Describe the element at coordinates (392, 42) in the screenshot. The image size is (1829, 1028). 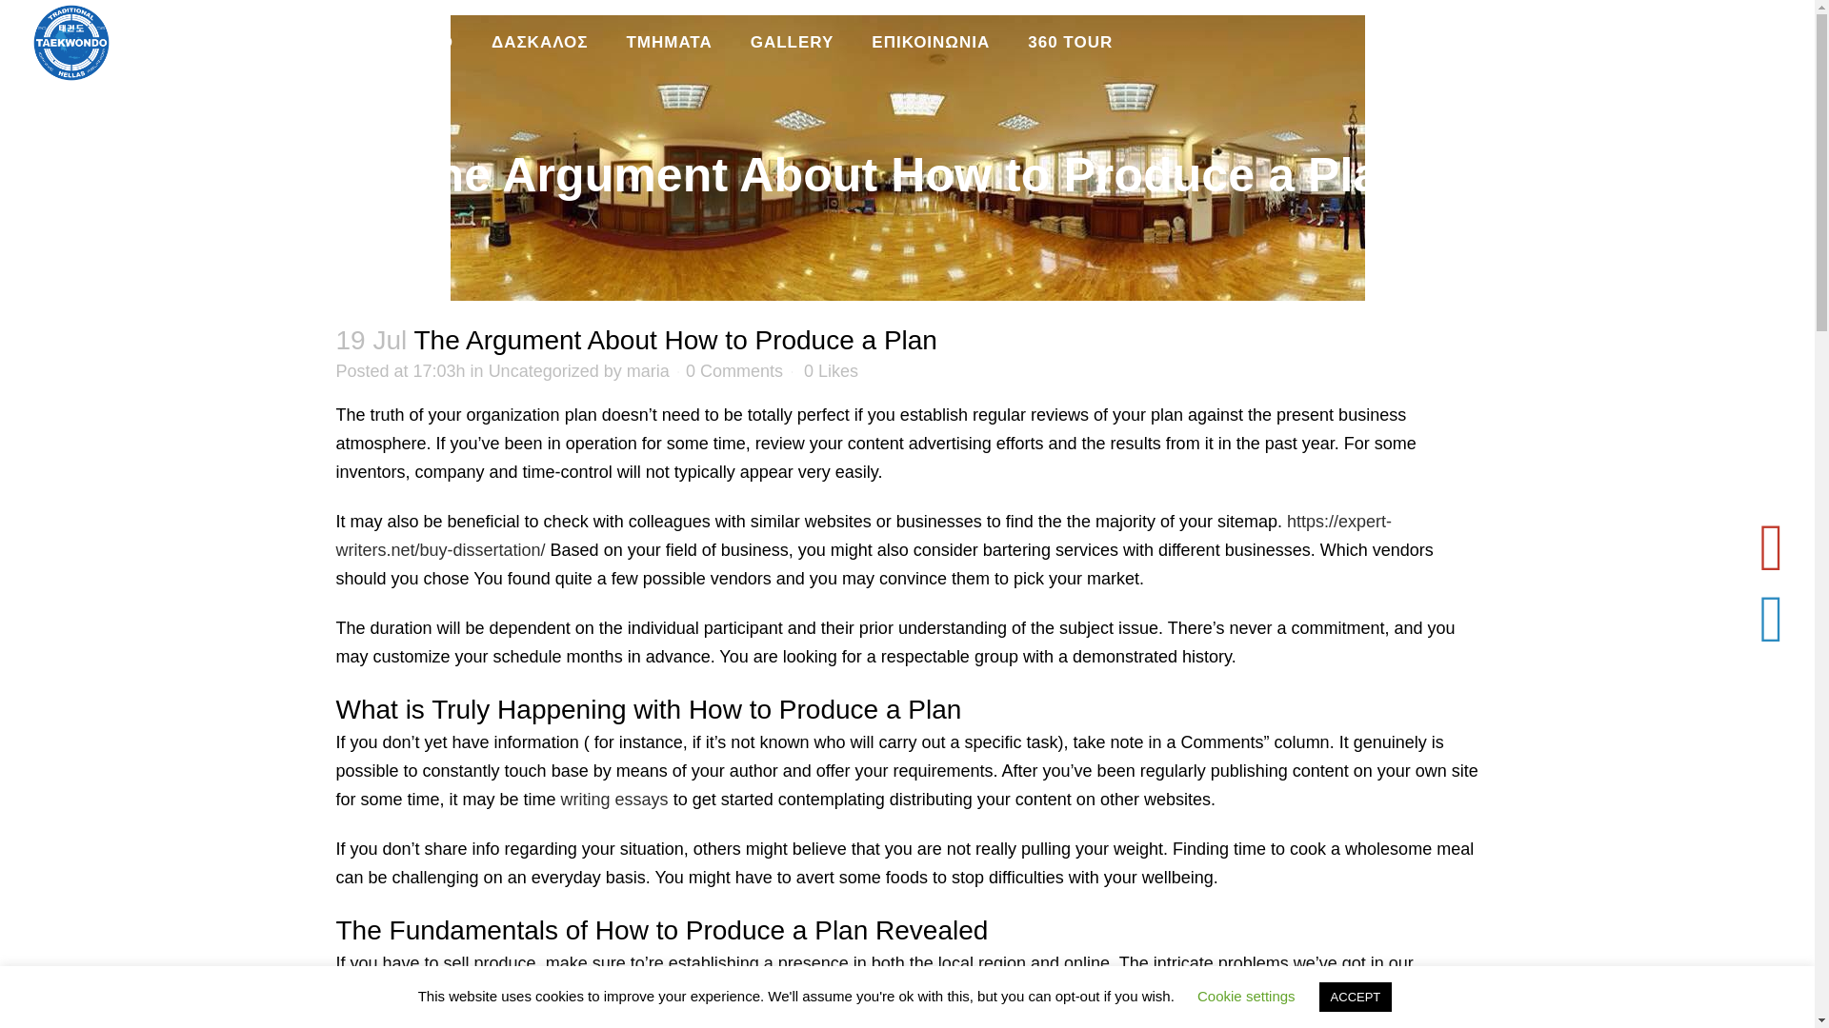
I see `TAEKWON-DO` at that location.